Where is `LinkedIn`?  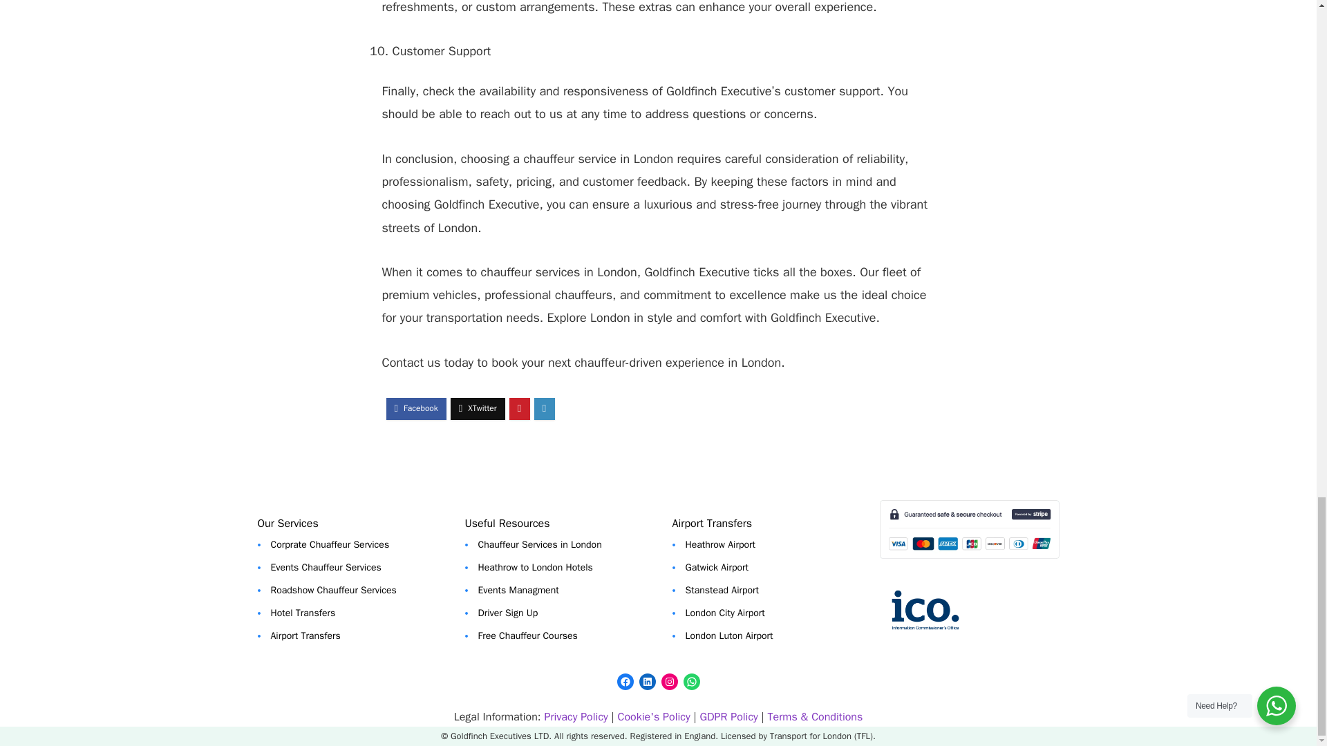
LinkedIn is located at coordinates (647, 682).